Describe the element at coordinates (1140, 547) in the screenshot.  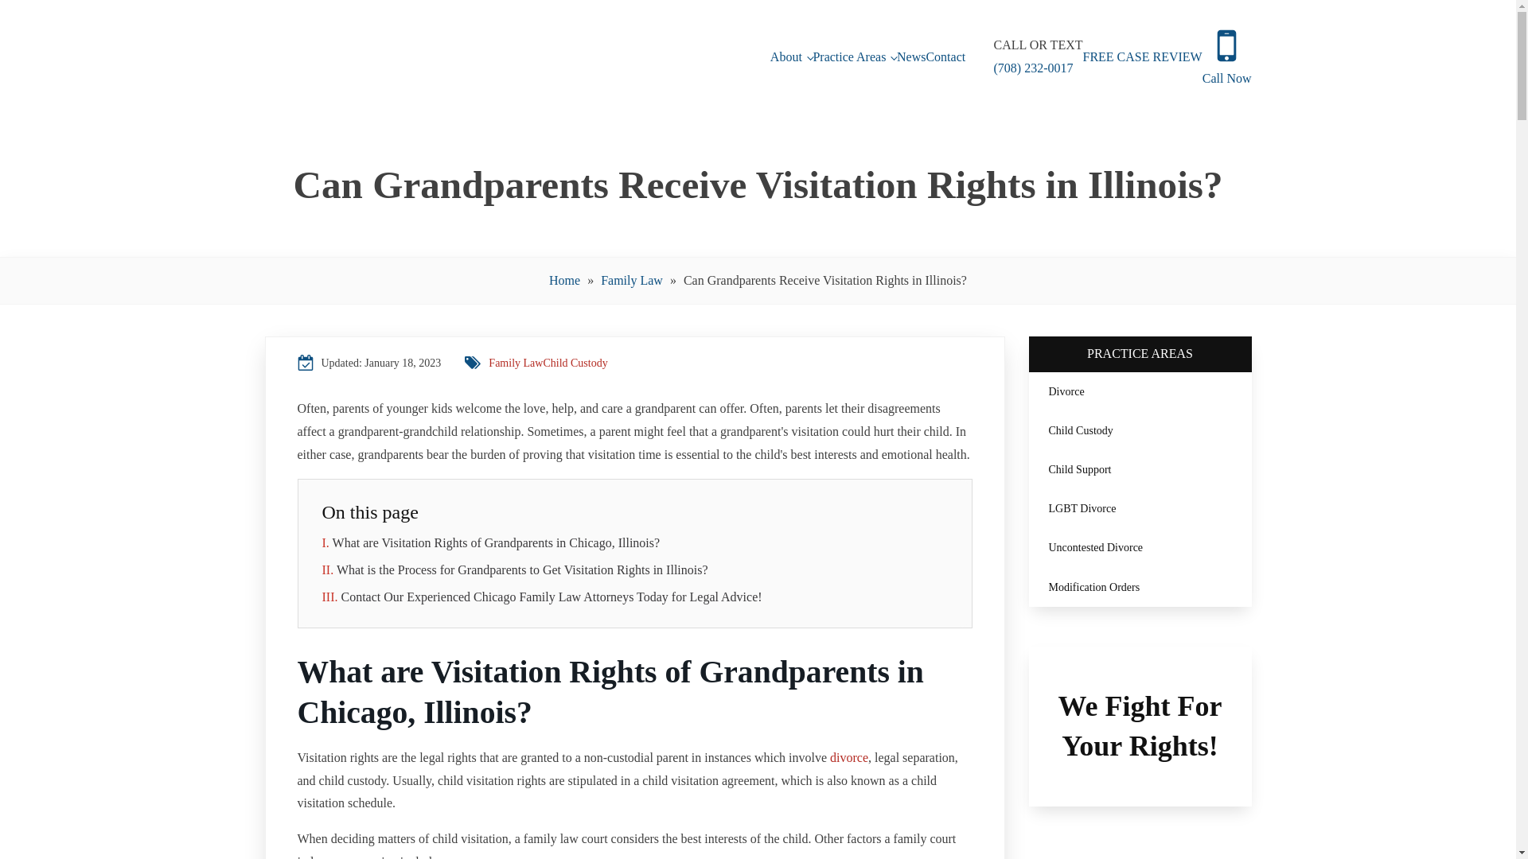
I see `Uncontested Divorce` at that location.